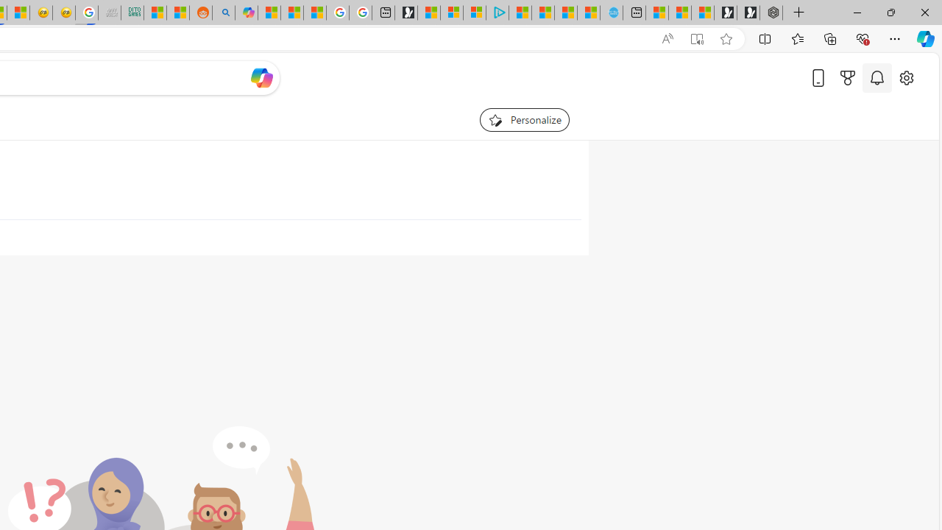 The width and height of the screenshot is (942, 530). What do you see at coordinates (132, 13) in the screenshot?
I see `DITOGAMES AG Imprint` at bounding box center [132, 13].